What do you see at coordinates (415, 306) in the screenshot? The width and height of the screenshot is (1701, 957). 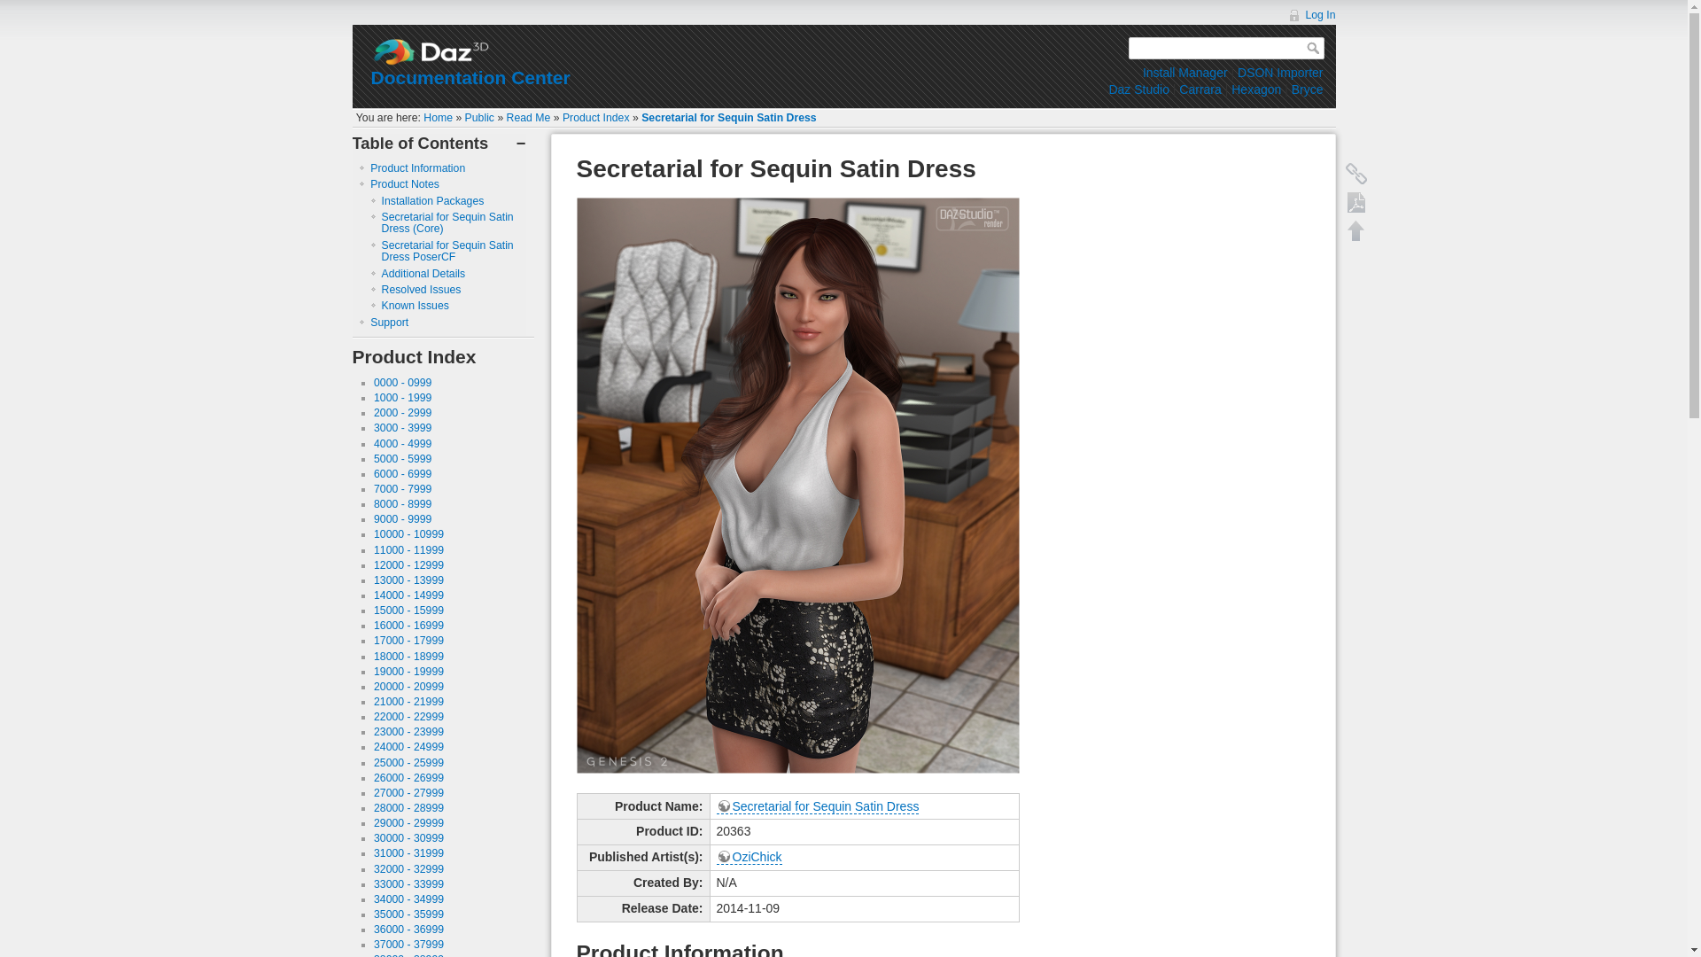 I see `Known Issues` at bounding box center [415, 306].